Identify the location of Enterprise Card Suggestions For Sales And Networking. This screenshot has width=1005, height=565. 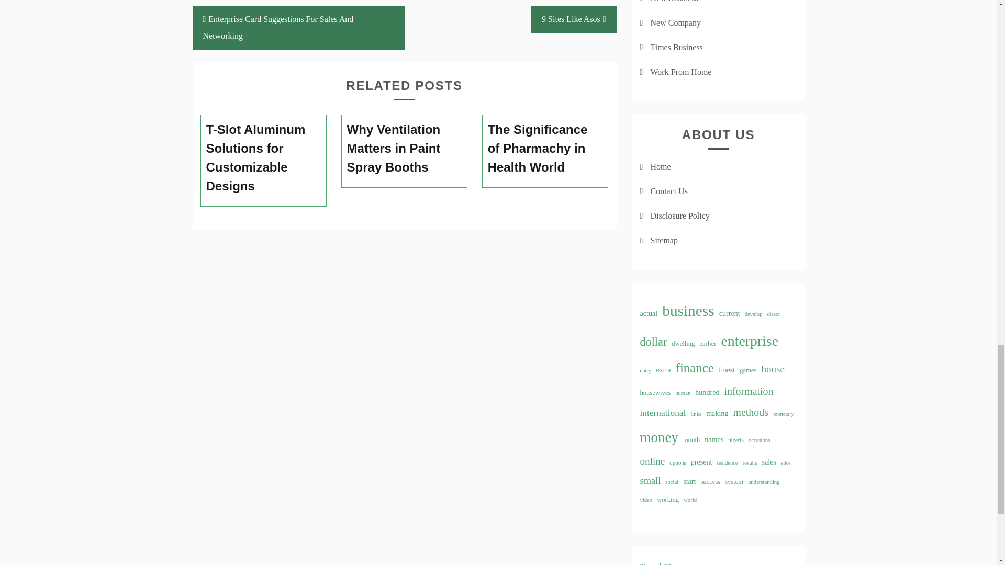
(298, 27).